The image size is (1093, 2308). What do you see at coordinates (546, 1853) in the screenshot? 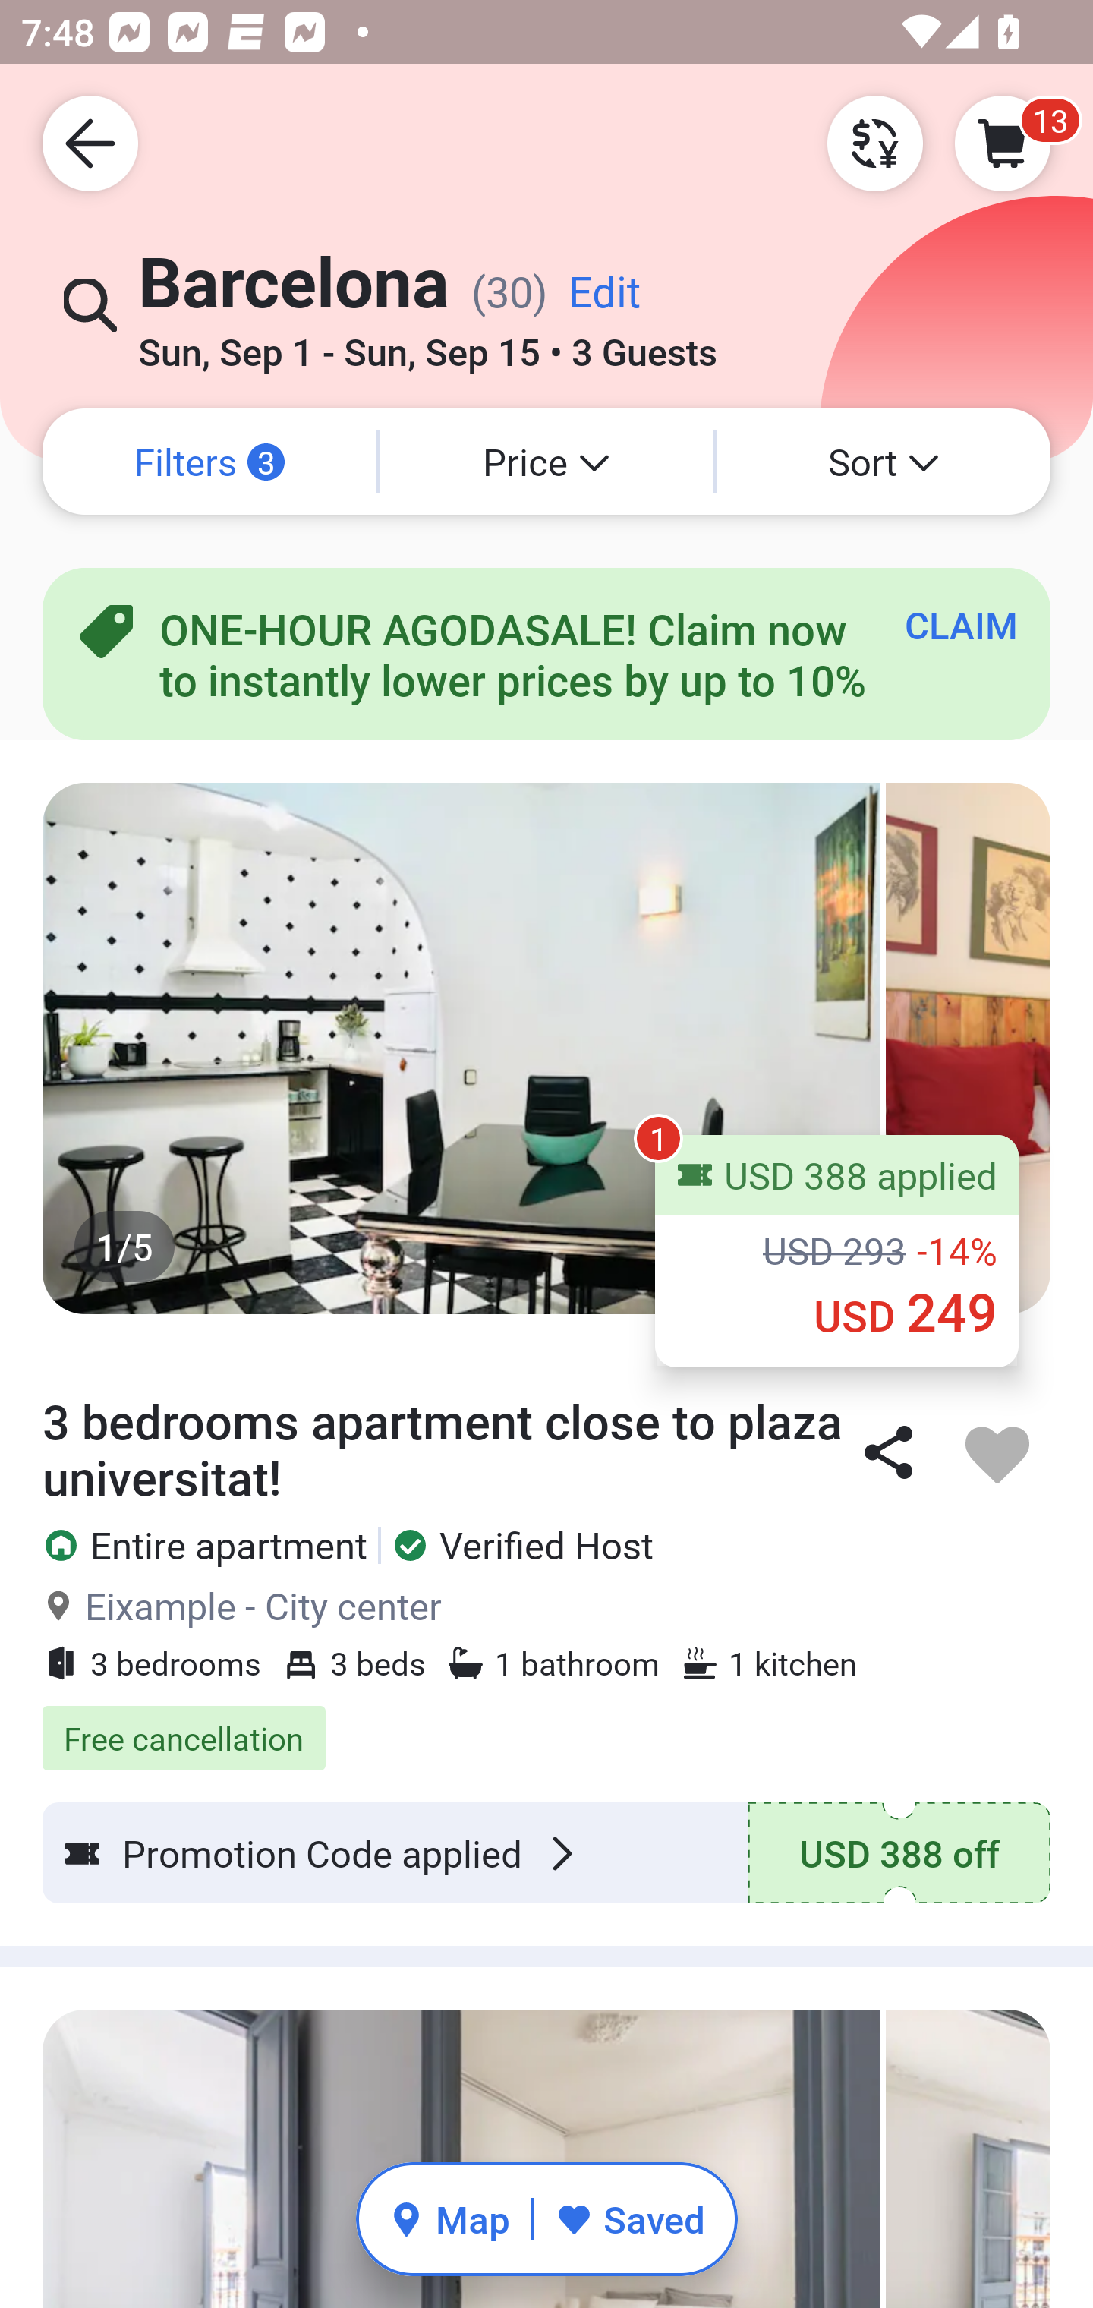
I see `Promotion Code applied USD 388 off` at bounding box center [546, 1853].